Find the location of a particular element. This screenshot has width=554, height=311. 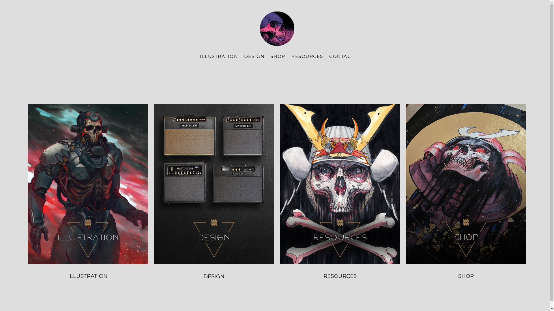

ILLUSTRATION is located at coordinates (88, 274).